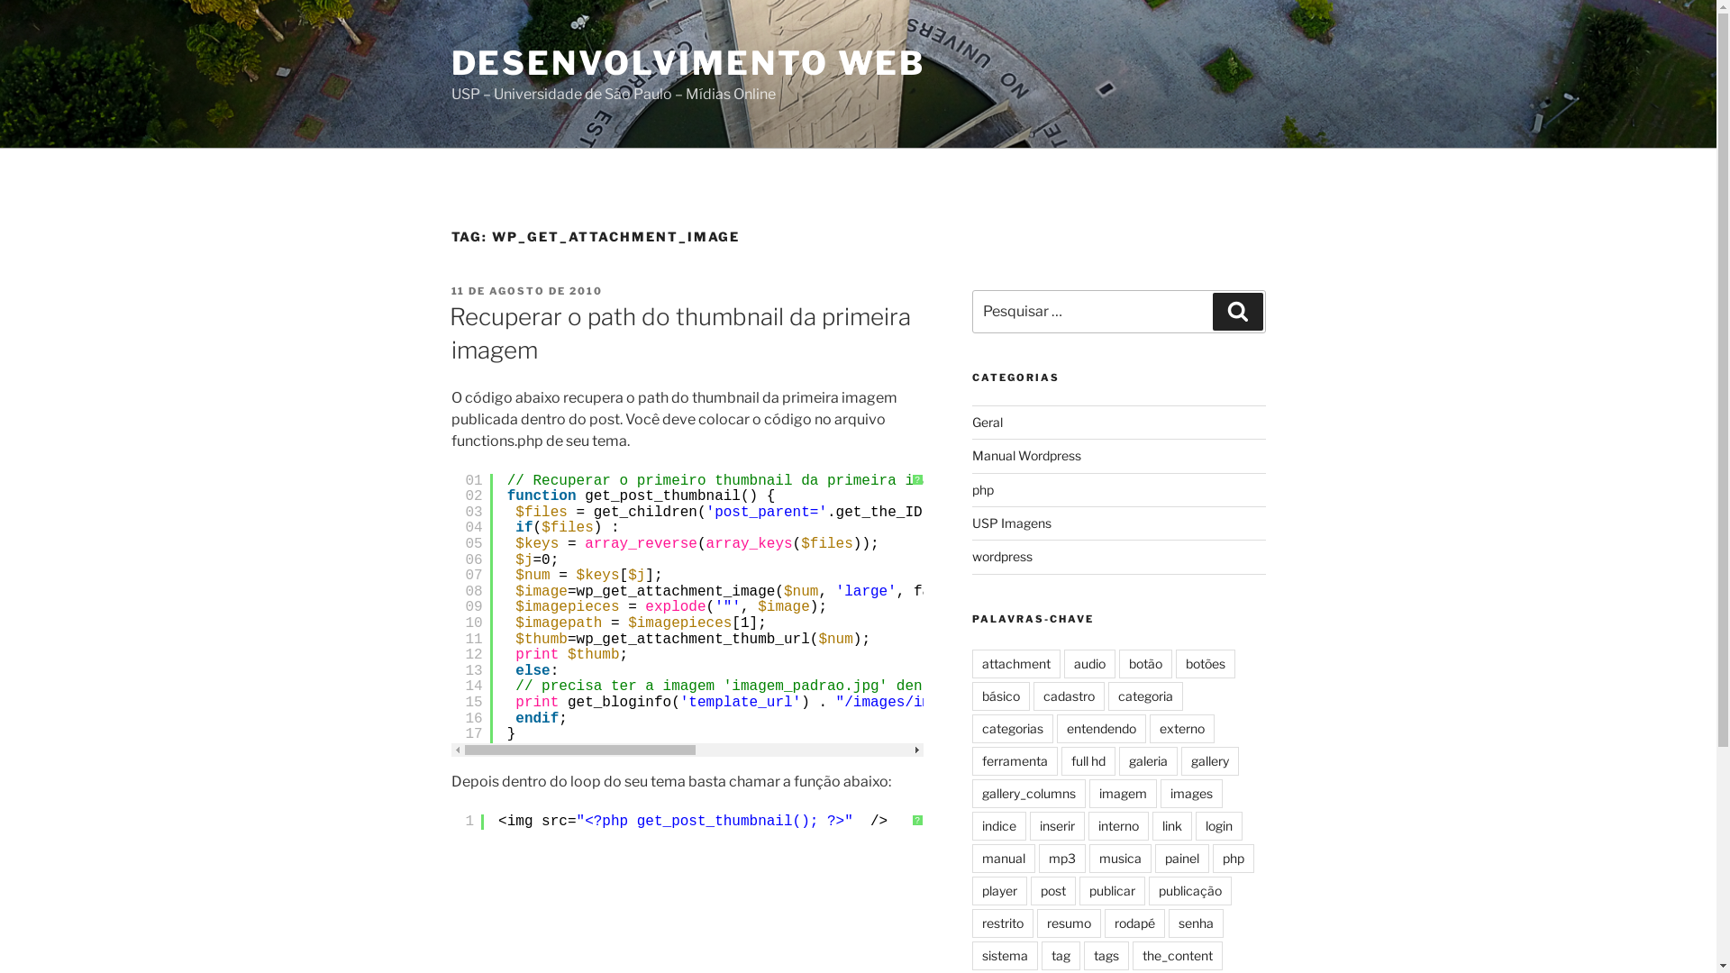 The width and height of the screenshot is (1730, 973). Describe the element at coordinates (1069, 923) in the screenshot. I see `resumo` at that location.